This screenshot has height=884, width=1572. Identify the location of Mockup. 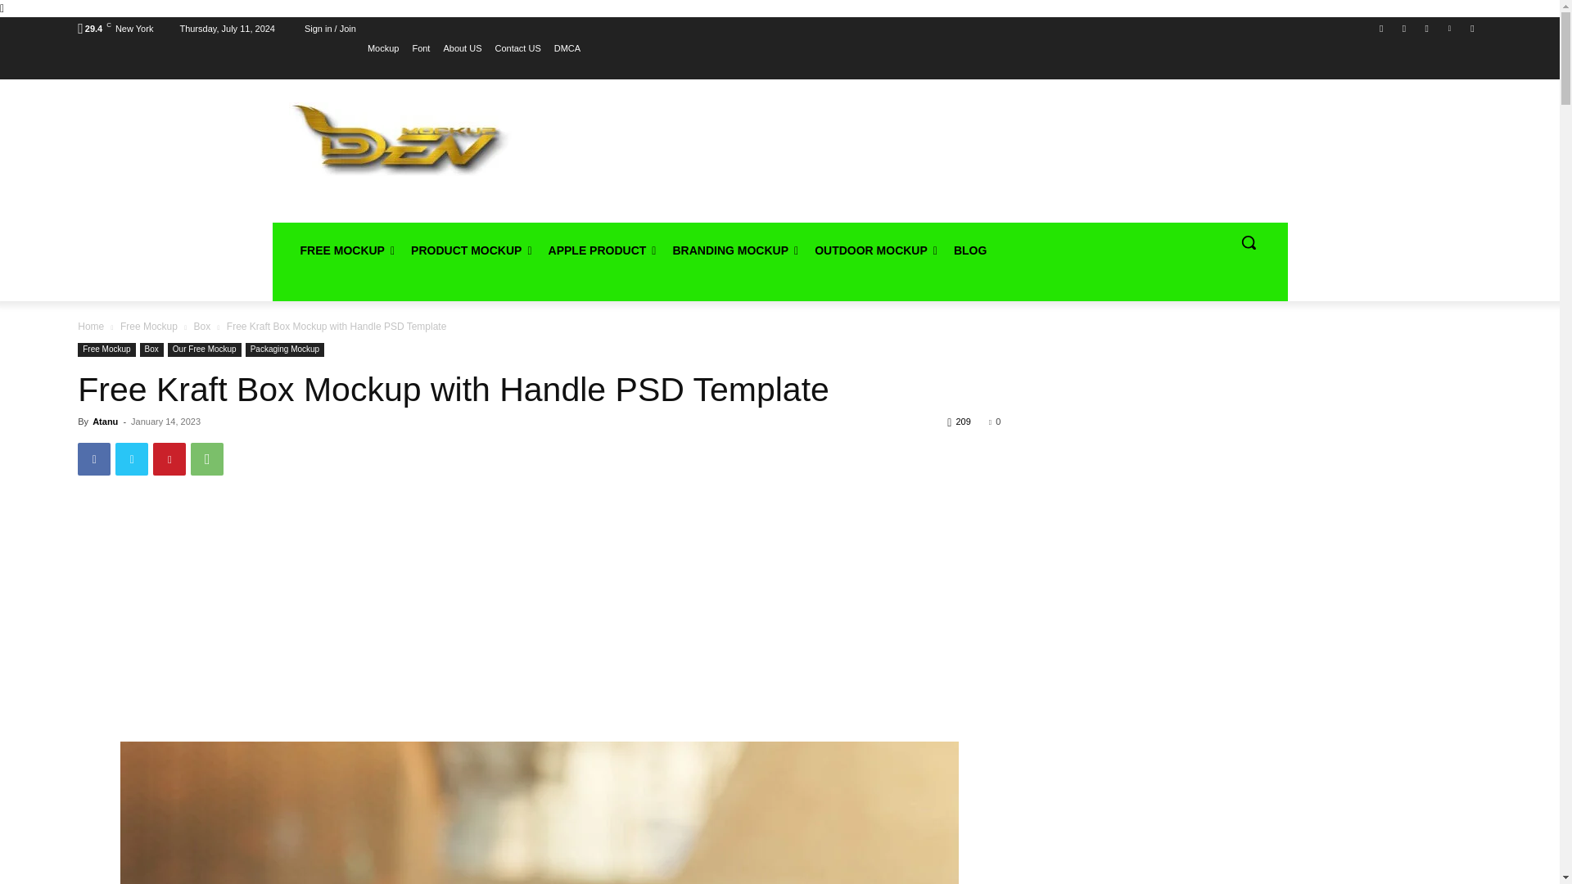
(383, 48).